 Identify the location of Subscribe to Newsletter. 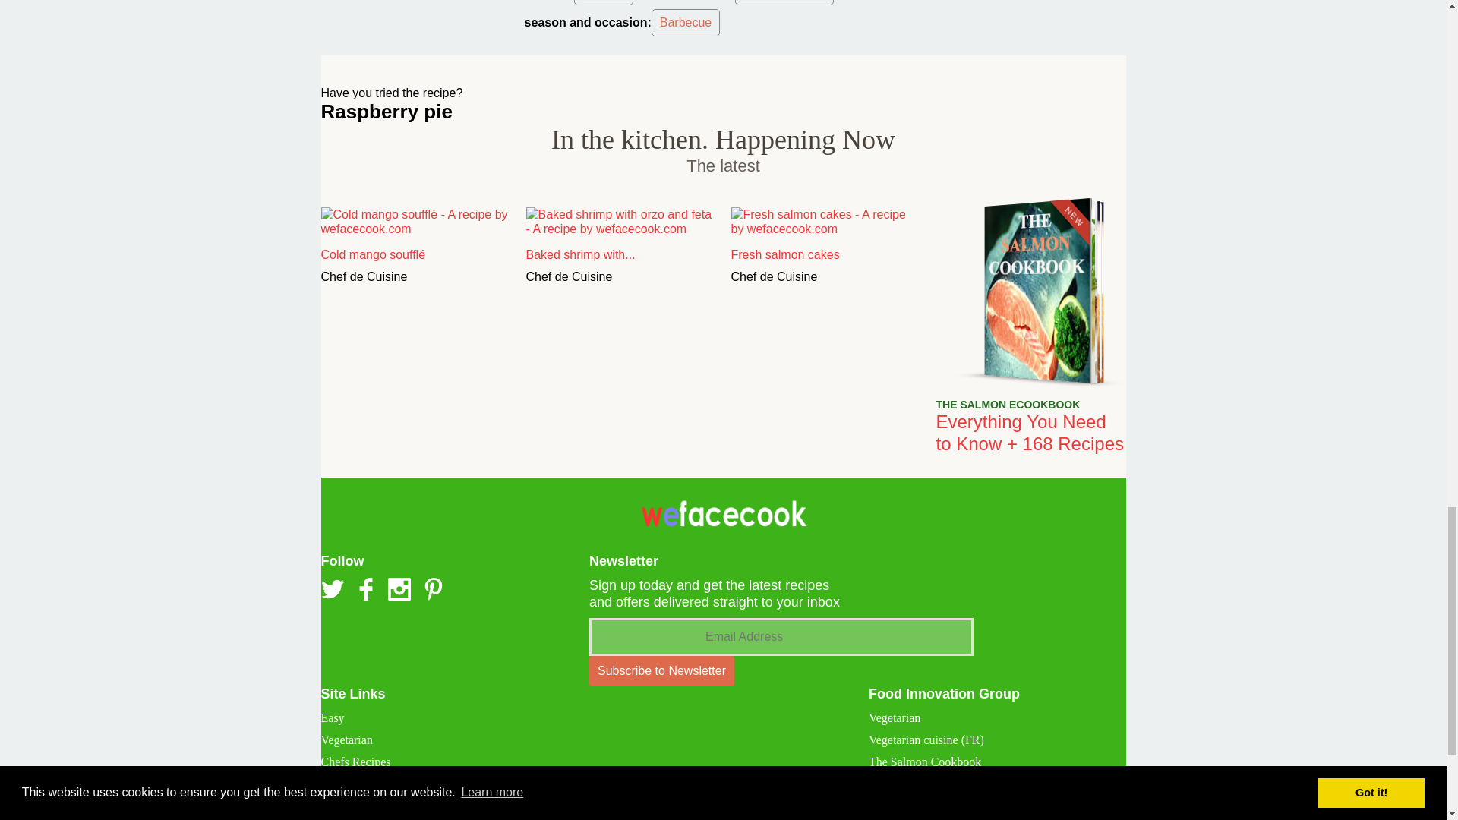
(661, 671).